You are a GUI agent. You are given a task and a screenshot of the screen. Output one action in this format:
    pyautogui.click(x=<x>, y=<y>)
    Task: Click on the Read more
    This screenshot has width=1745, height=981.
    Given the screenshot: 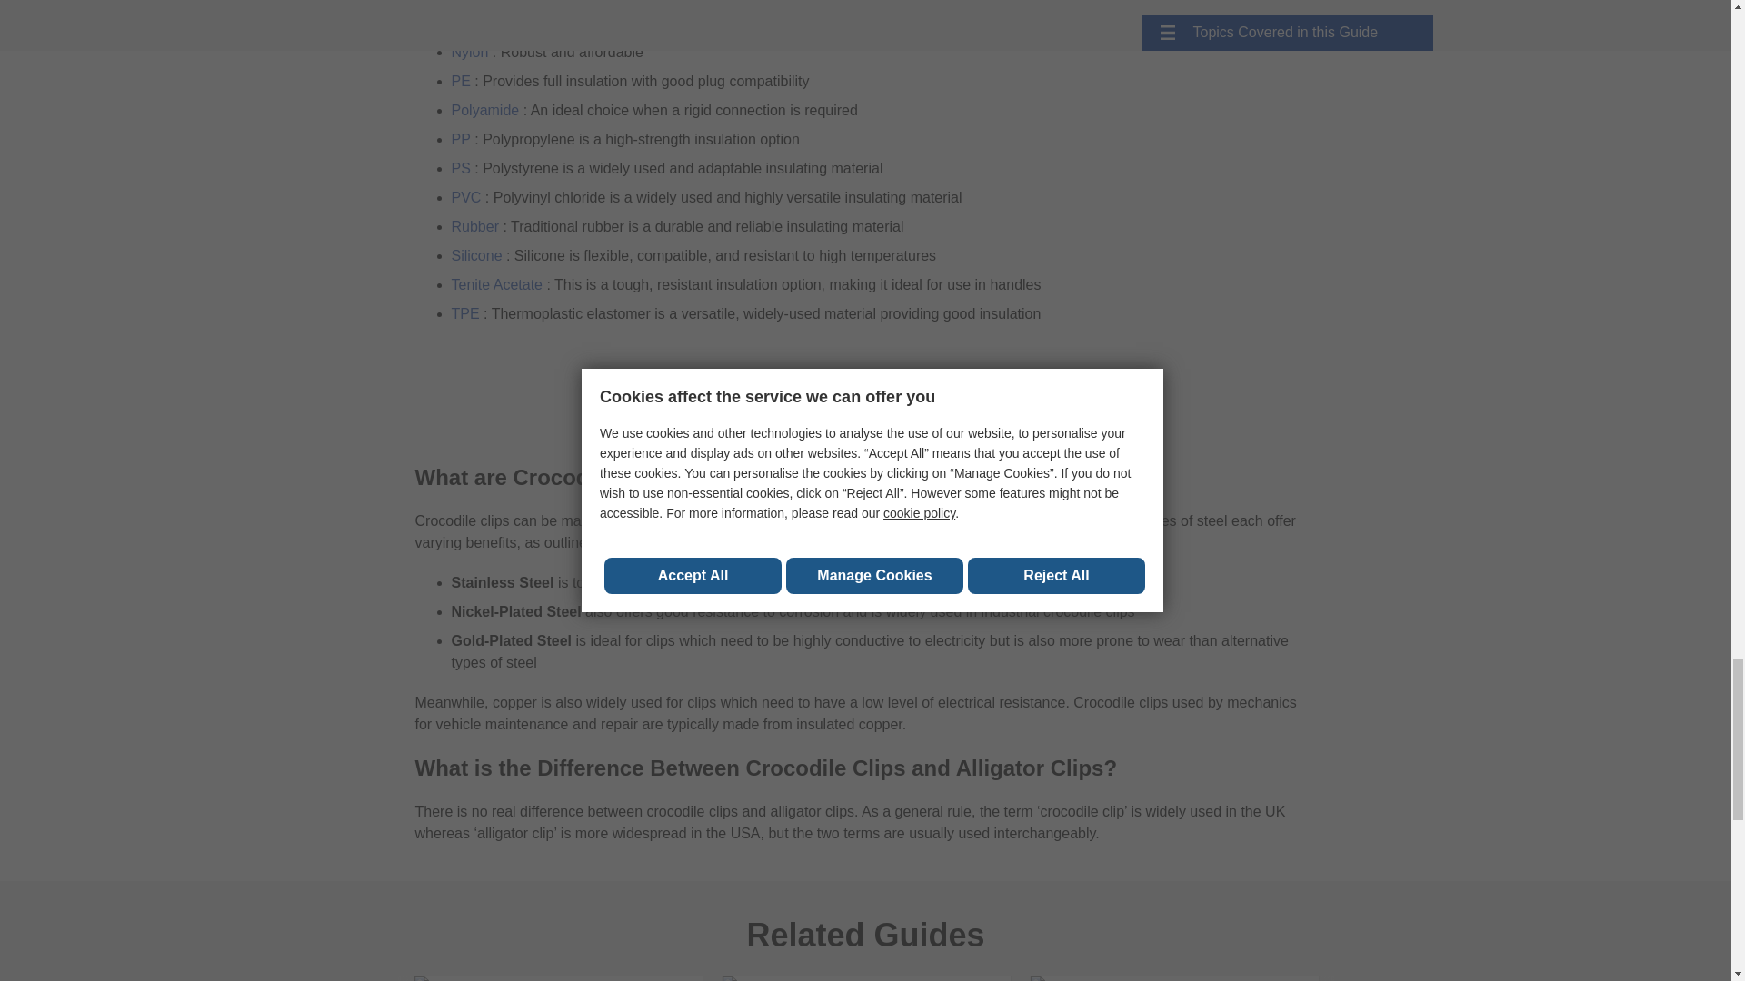 What is the action you would take?
    pyautogui.click(x=1174, y=978)
    